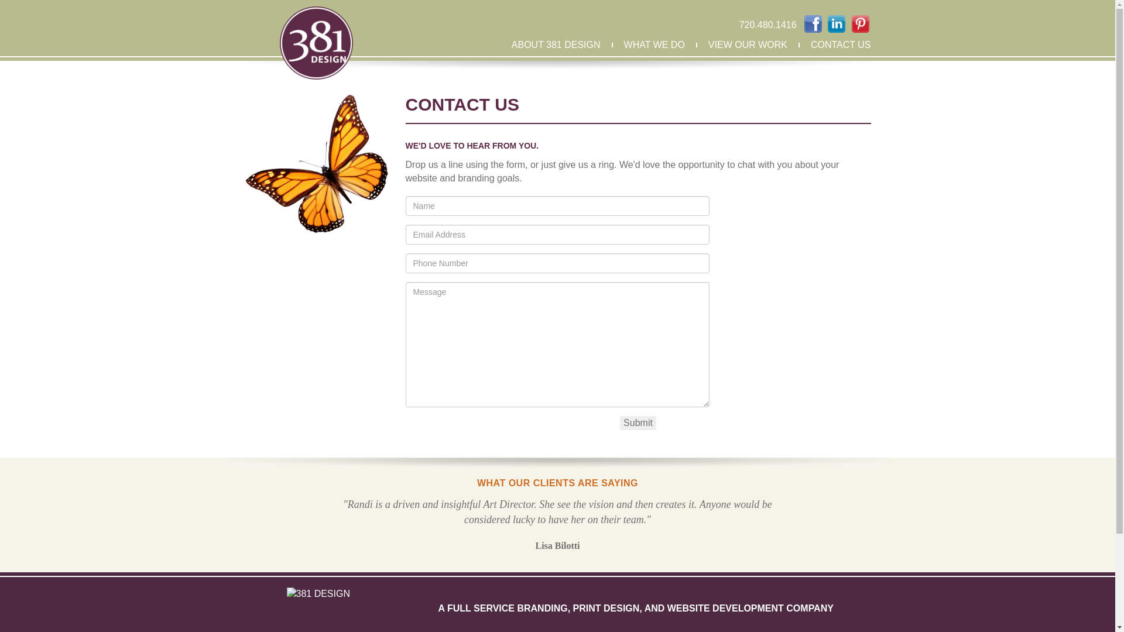 Image resolution: width=1124 pixels, height=632 pixels. I want to click on ABOUT 381 DESIGN, so click(556, 45).